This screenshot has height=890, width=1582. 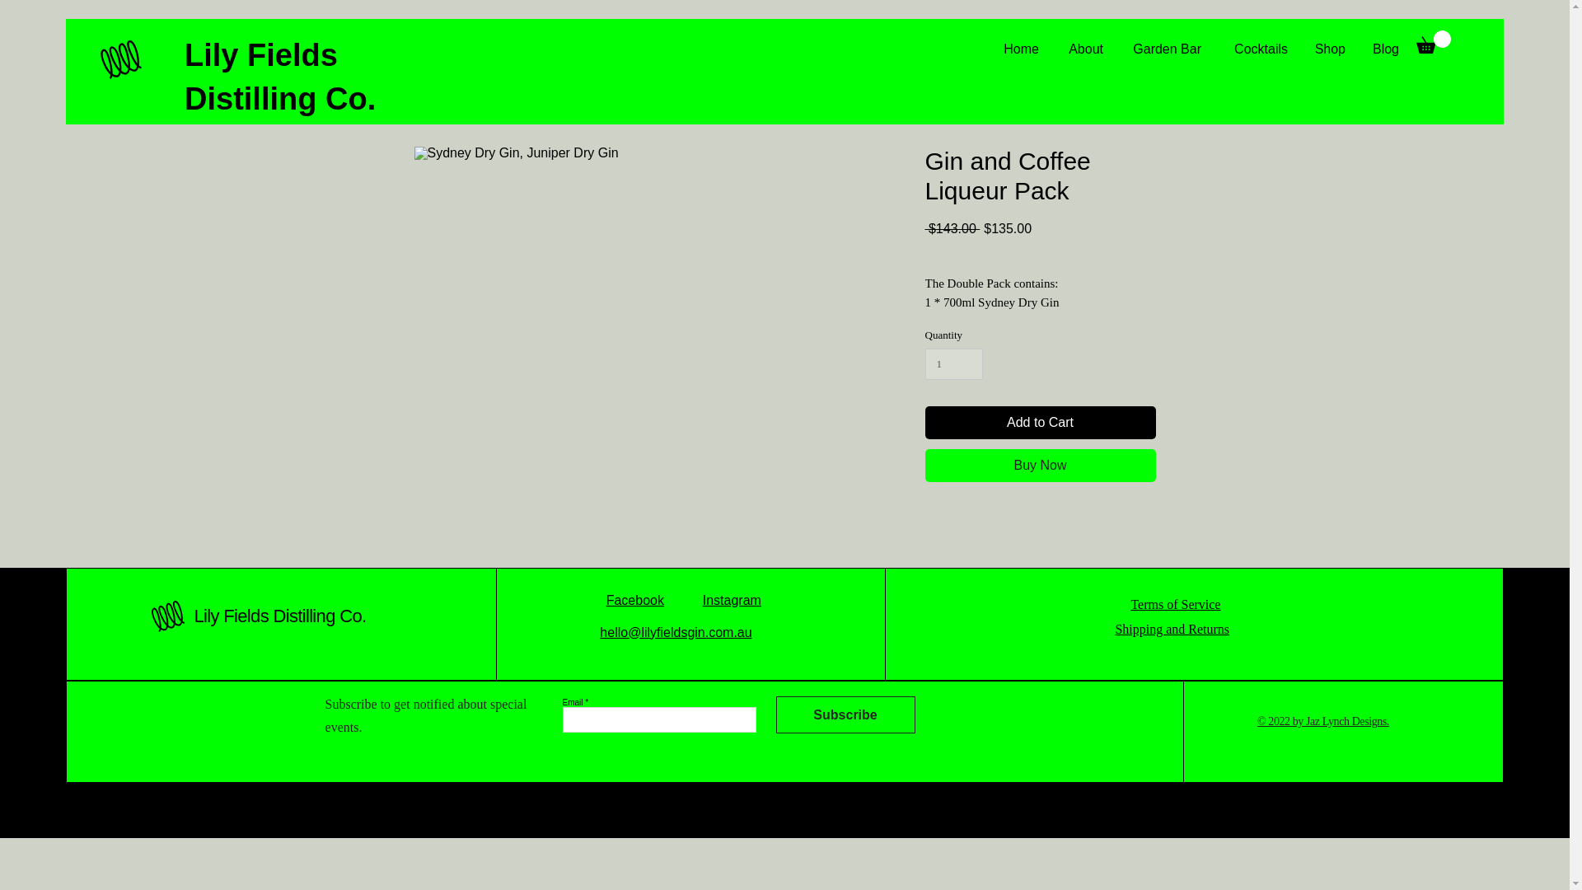 What do you see at coordinates (1172, 629) in the screenshot?
I see `Shipping and Returns` at bounding box center [1172, 629].